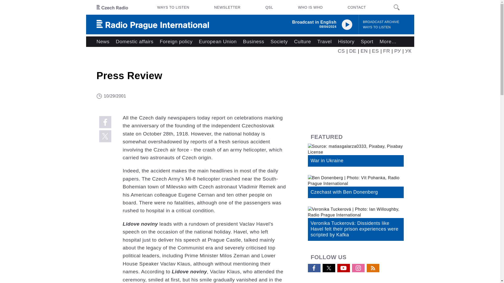 The image size is (504, 283). Describe the element at coordinates (375, 51) in the screenshot. I see `ES` at that location.